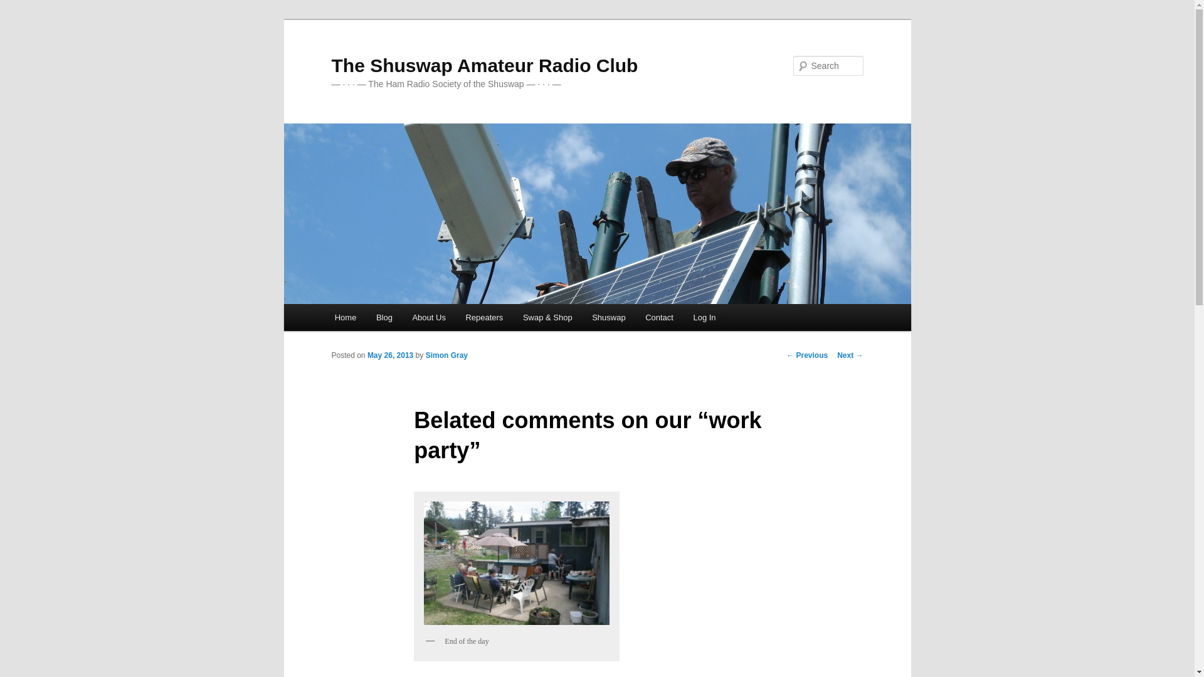  I want to click on Blog, so click(384, 317).